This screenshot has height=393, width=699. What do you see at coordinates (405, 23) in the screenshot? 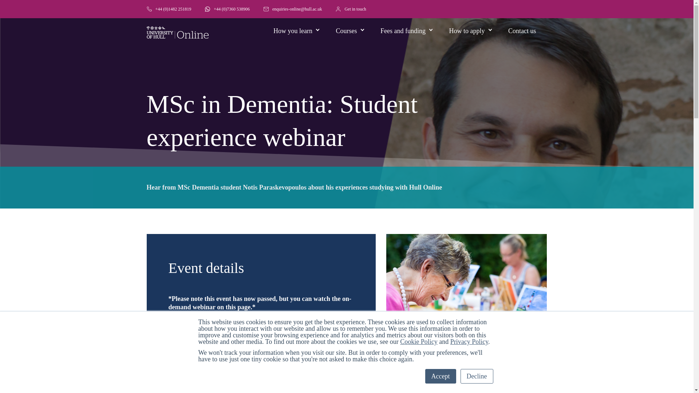
I see `Fees and funding` at bounding box center [405, 23].